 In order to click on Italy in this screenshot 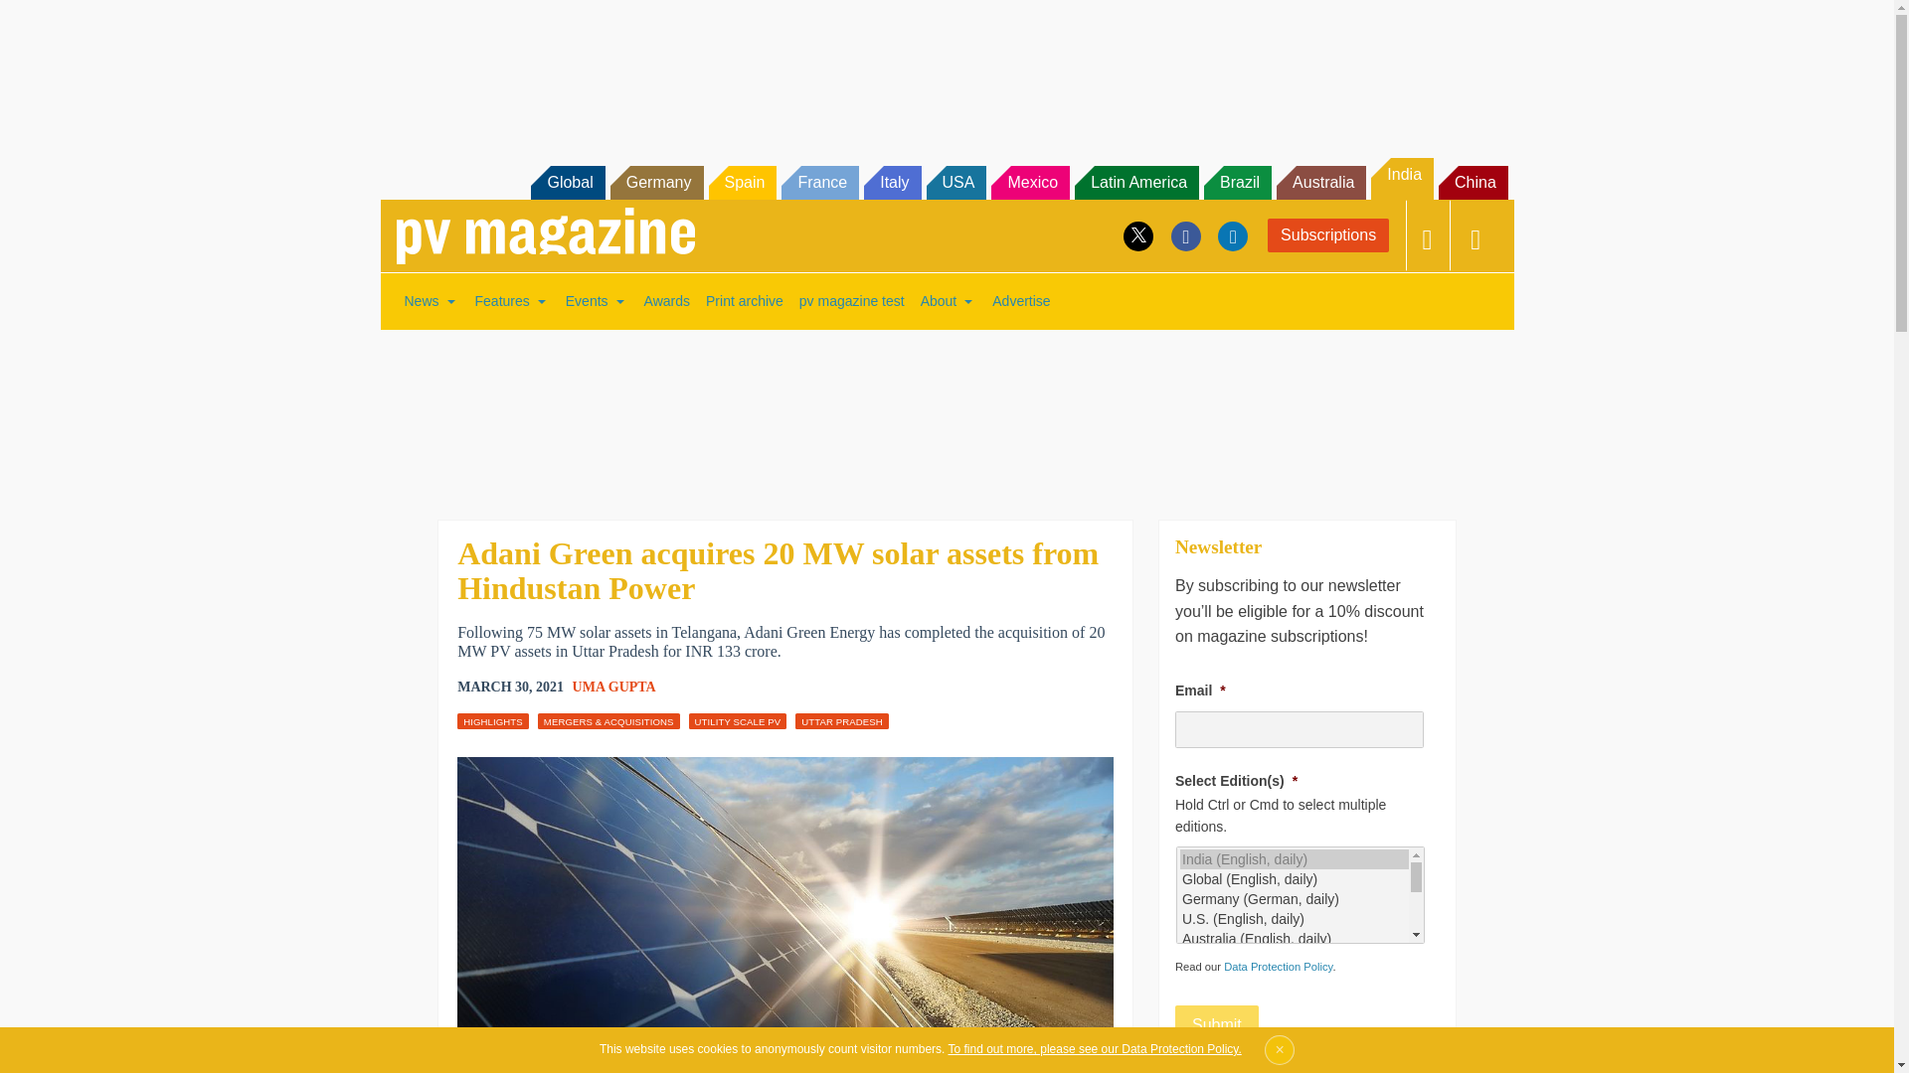, I will do `click(892, 183)`.